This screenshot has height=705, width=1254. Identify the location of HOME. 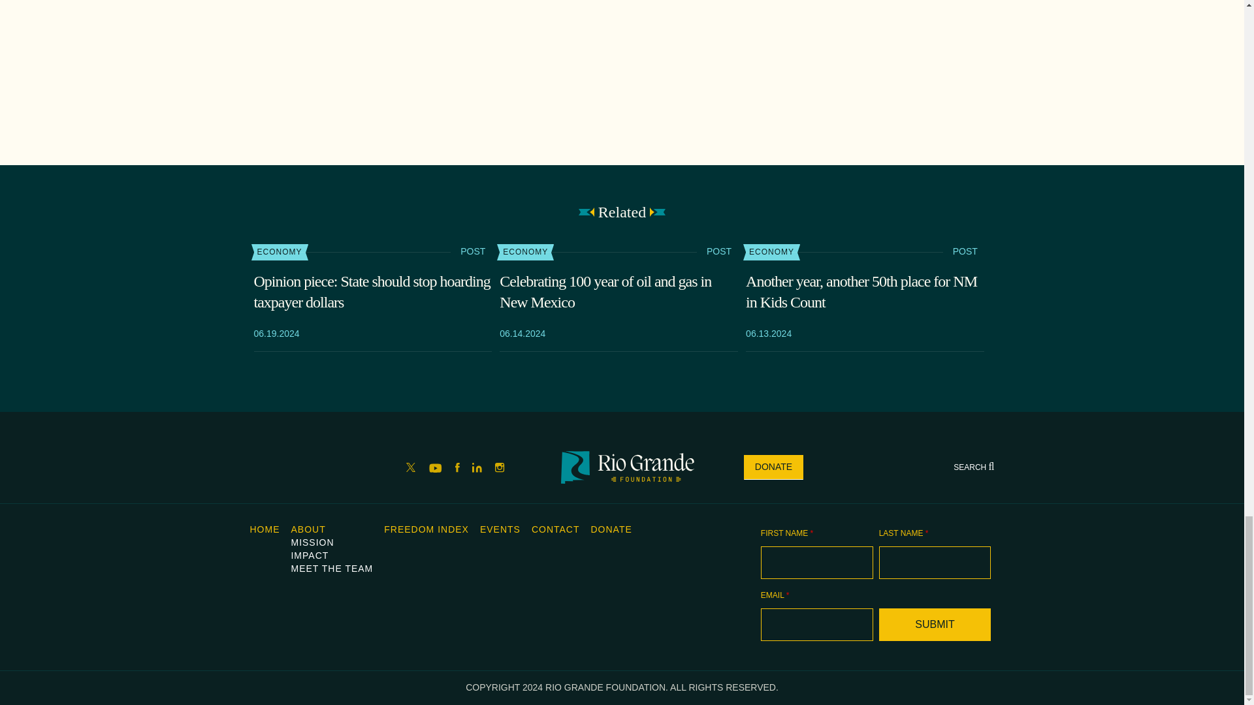
(265, 529).